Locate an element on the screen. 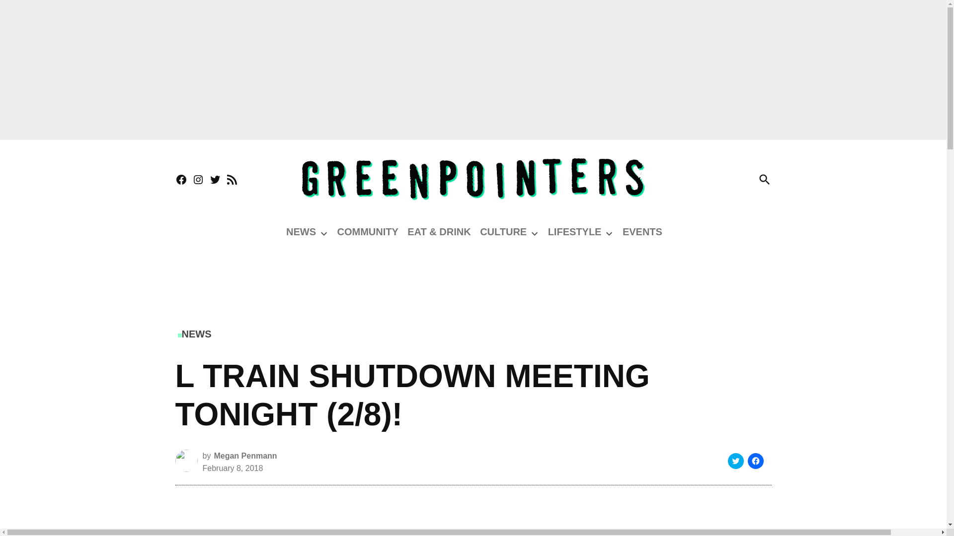 The height and width of the screenshot is (536, 954). Greenpointers is located at coordinates (823, 186).